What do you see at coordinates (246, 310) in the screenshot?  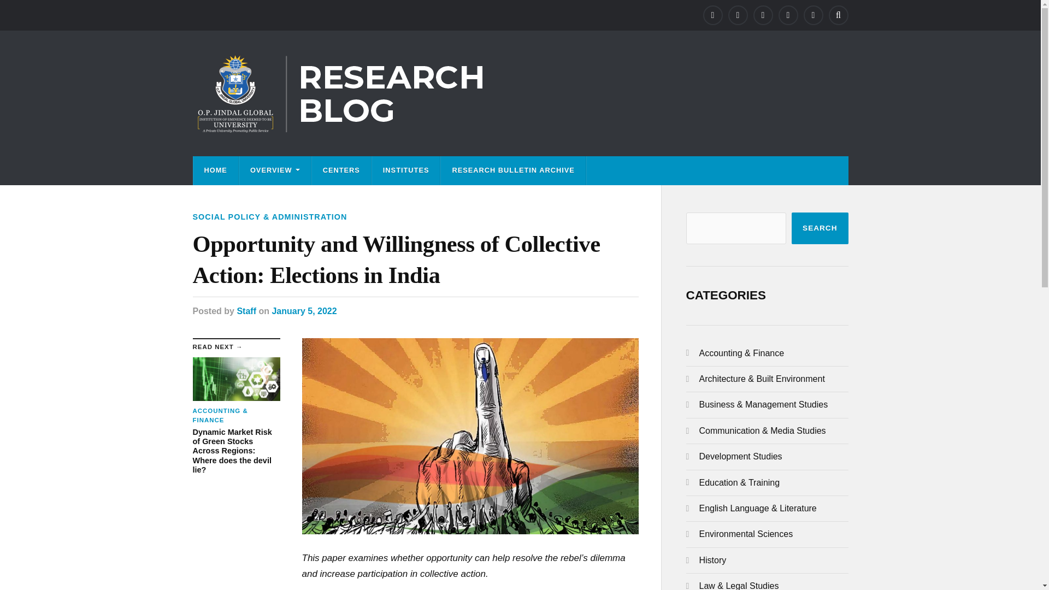 I see `Staff` at bounding box center [246, 310].